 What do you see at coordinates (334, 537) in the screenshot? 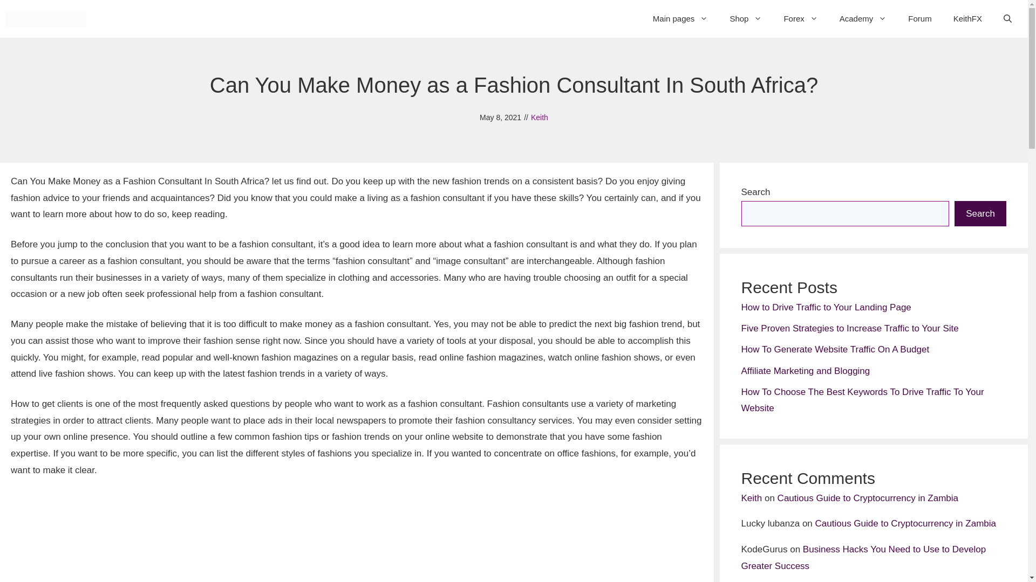
I see `Advertisement` at bounding box center [334, 537].